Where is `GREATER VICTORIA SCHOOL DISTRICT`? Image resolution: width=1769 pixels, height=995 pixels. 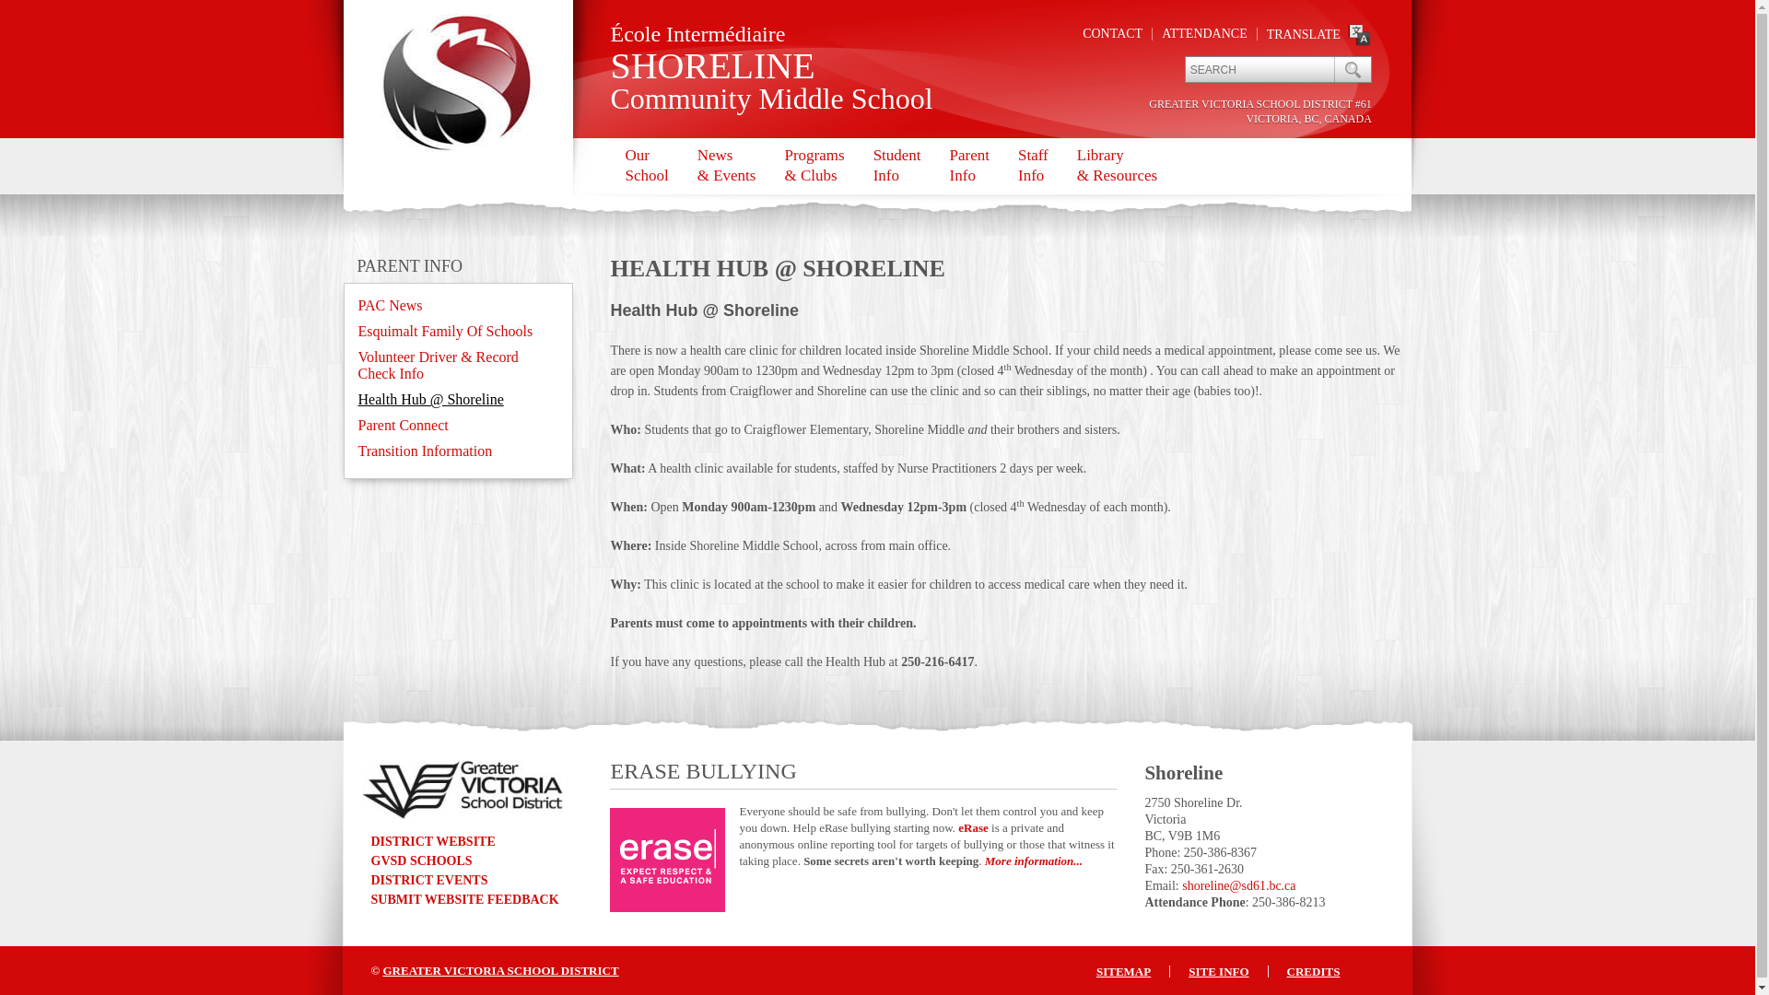 GREATER VICTORIA SCHOOL DISTRICT is located at coordinates (500, 971).